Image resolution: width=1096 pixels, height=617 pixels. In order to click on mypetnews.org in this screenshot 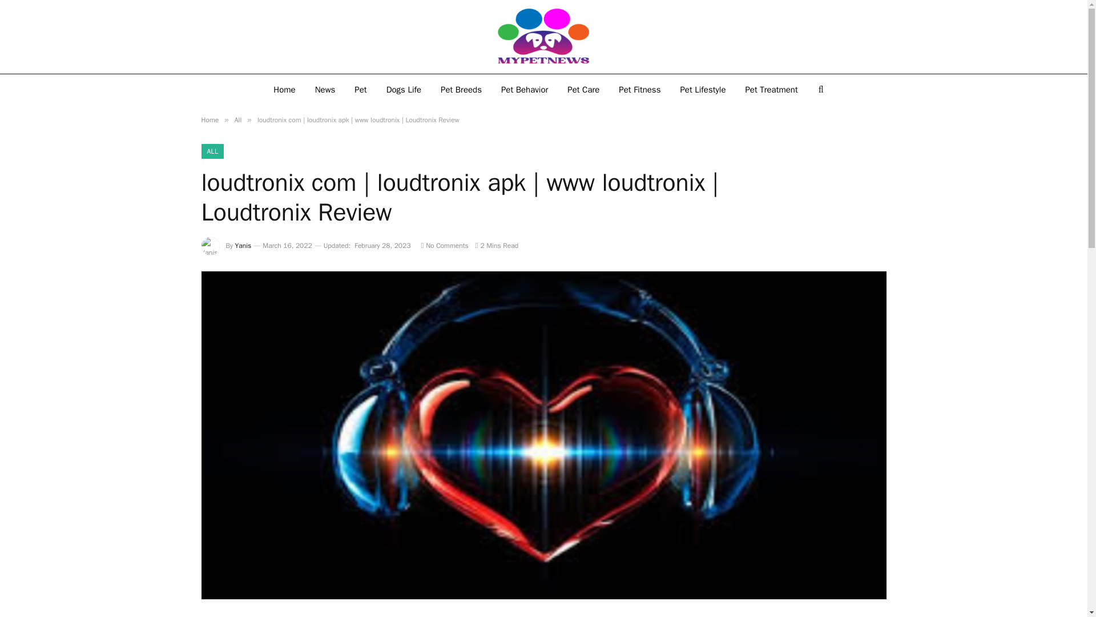, I will do `click(543, 37)`.